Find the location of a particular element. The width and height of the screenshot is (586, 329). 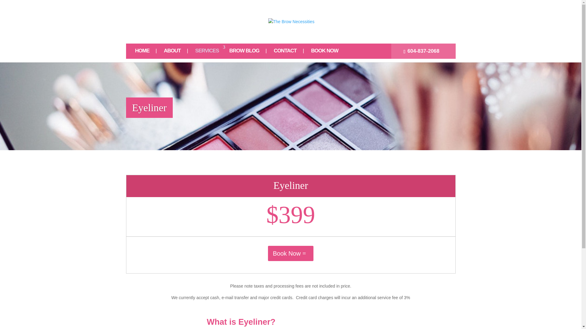

BOOK NOW is located at coordinates (328, 53).